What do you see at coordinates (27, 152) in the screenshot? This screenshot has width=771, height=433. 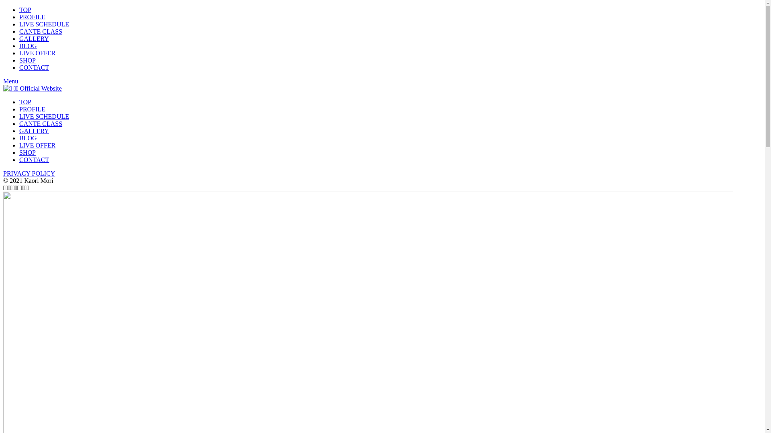 I see `SHOP` at bounding box center [27, 152].